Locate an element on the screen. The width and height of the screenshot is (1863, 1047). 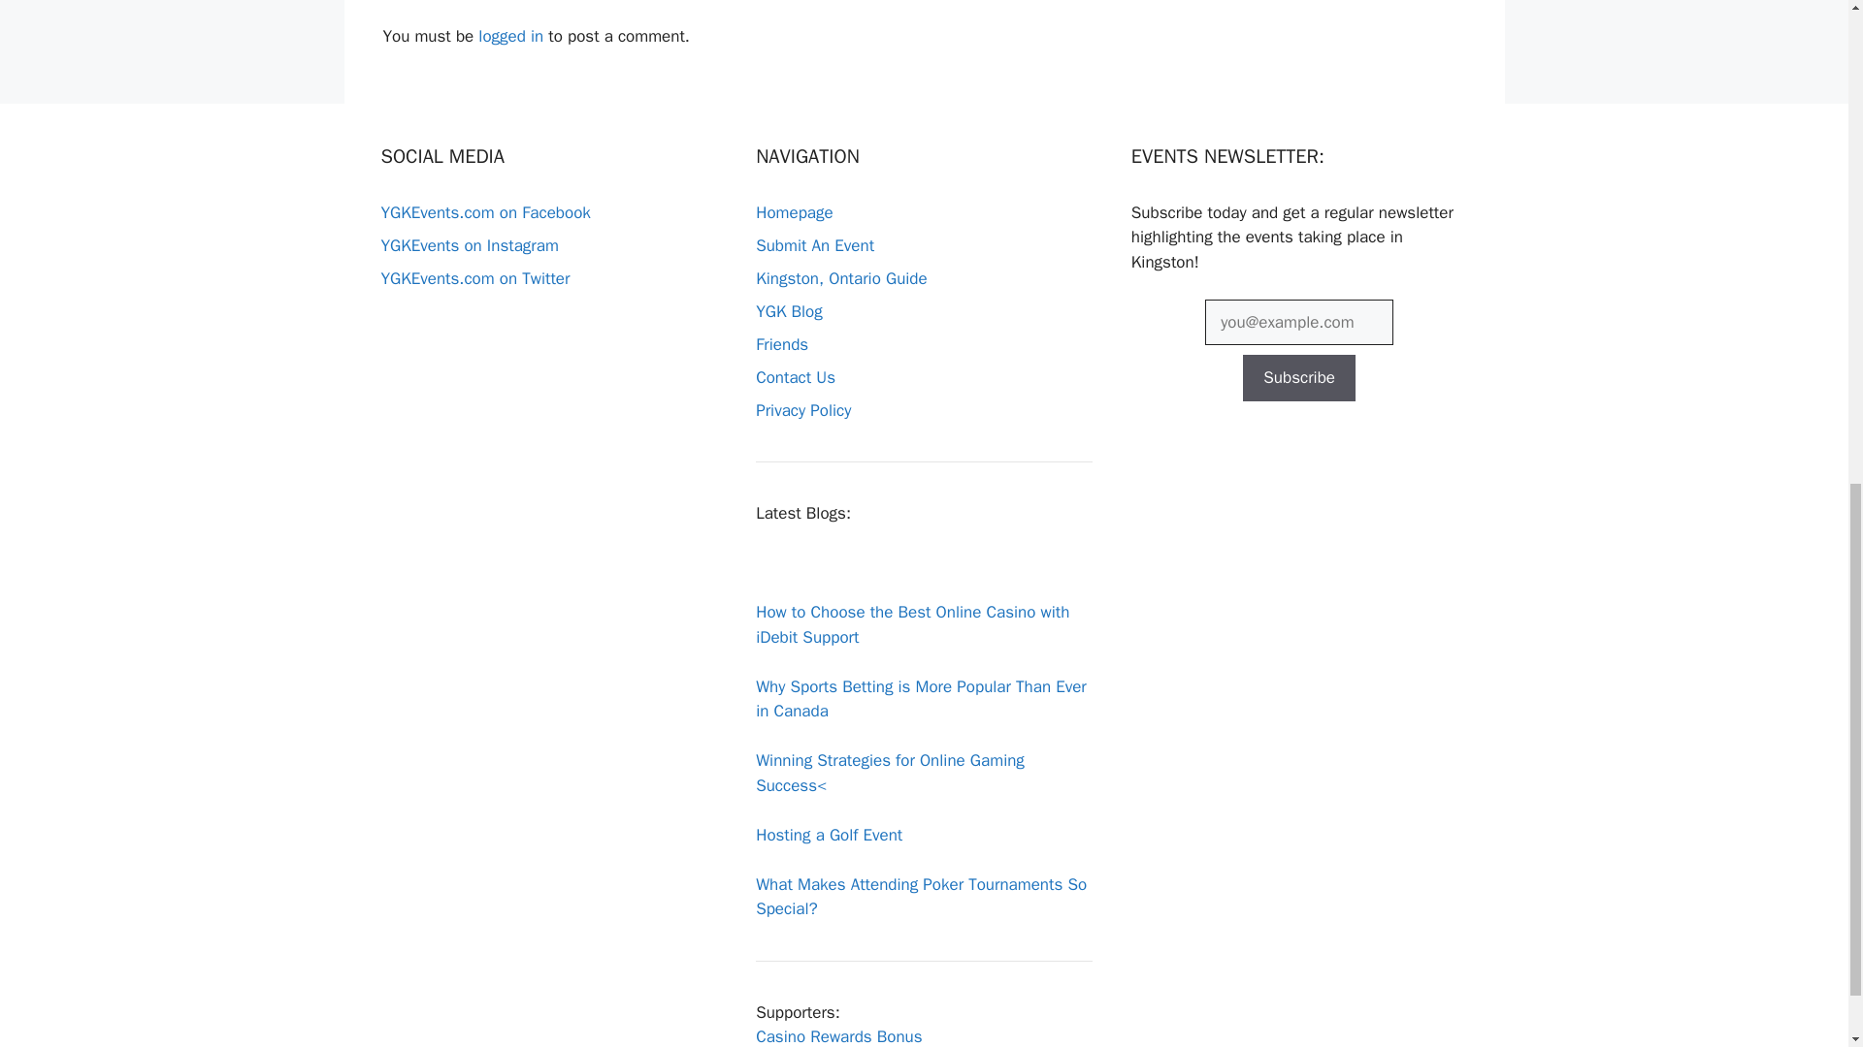
Privacy Policy is located at coordinates (803, 410).